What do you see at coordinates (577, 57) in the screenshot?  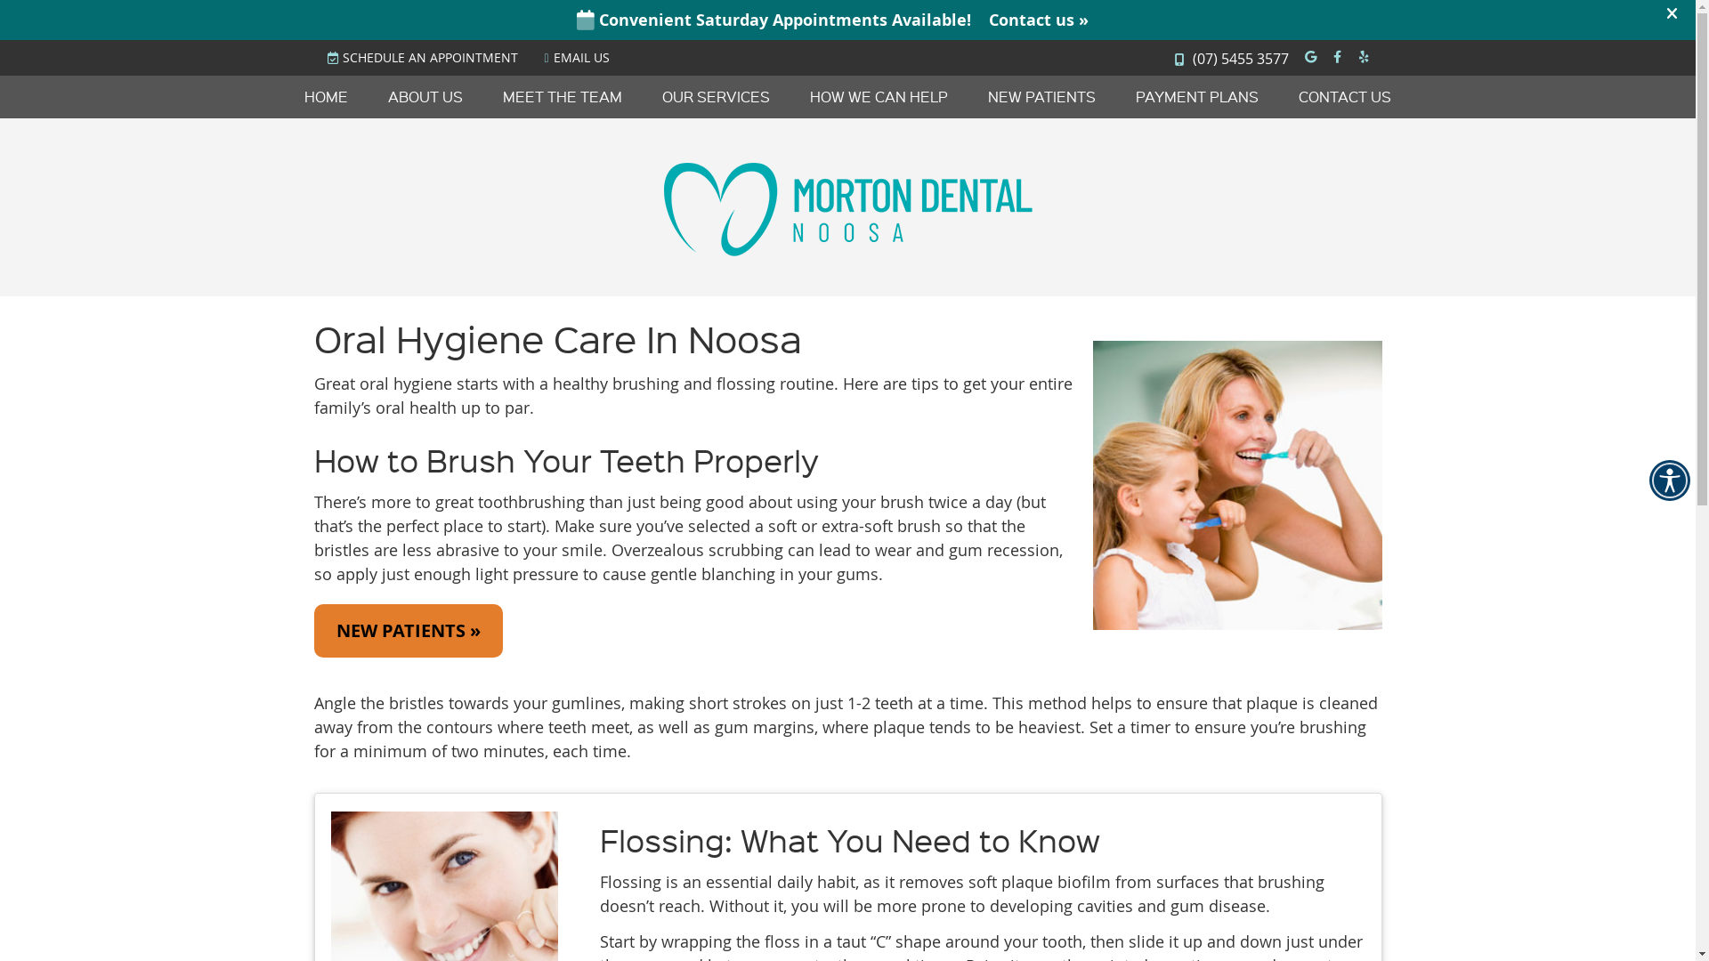 I see `EMAIL US` at bounding box center [577, 57].